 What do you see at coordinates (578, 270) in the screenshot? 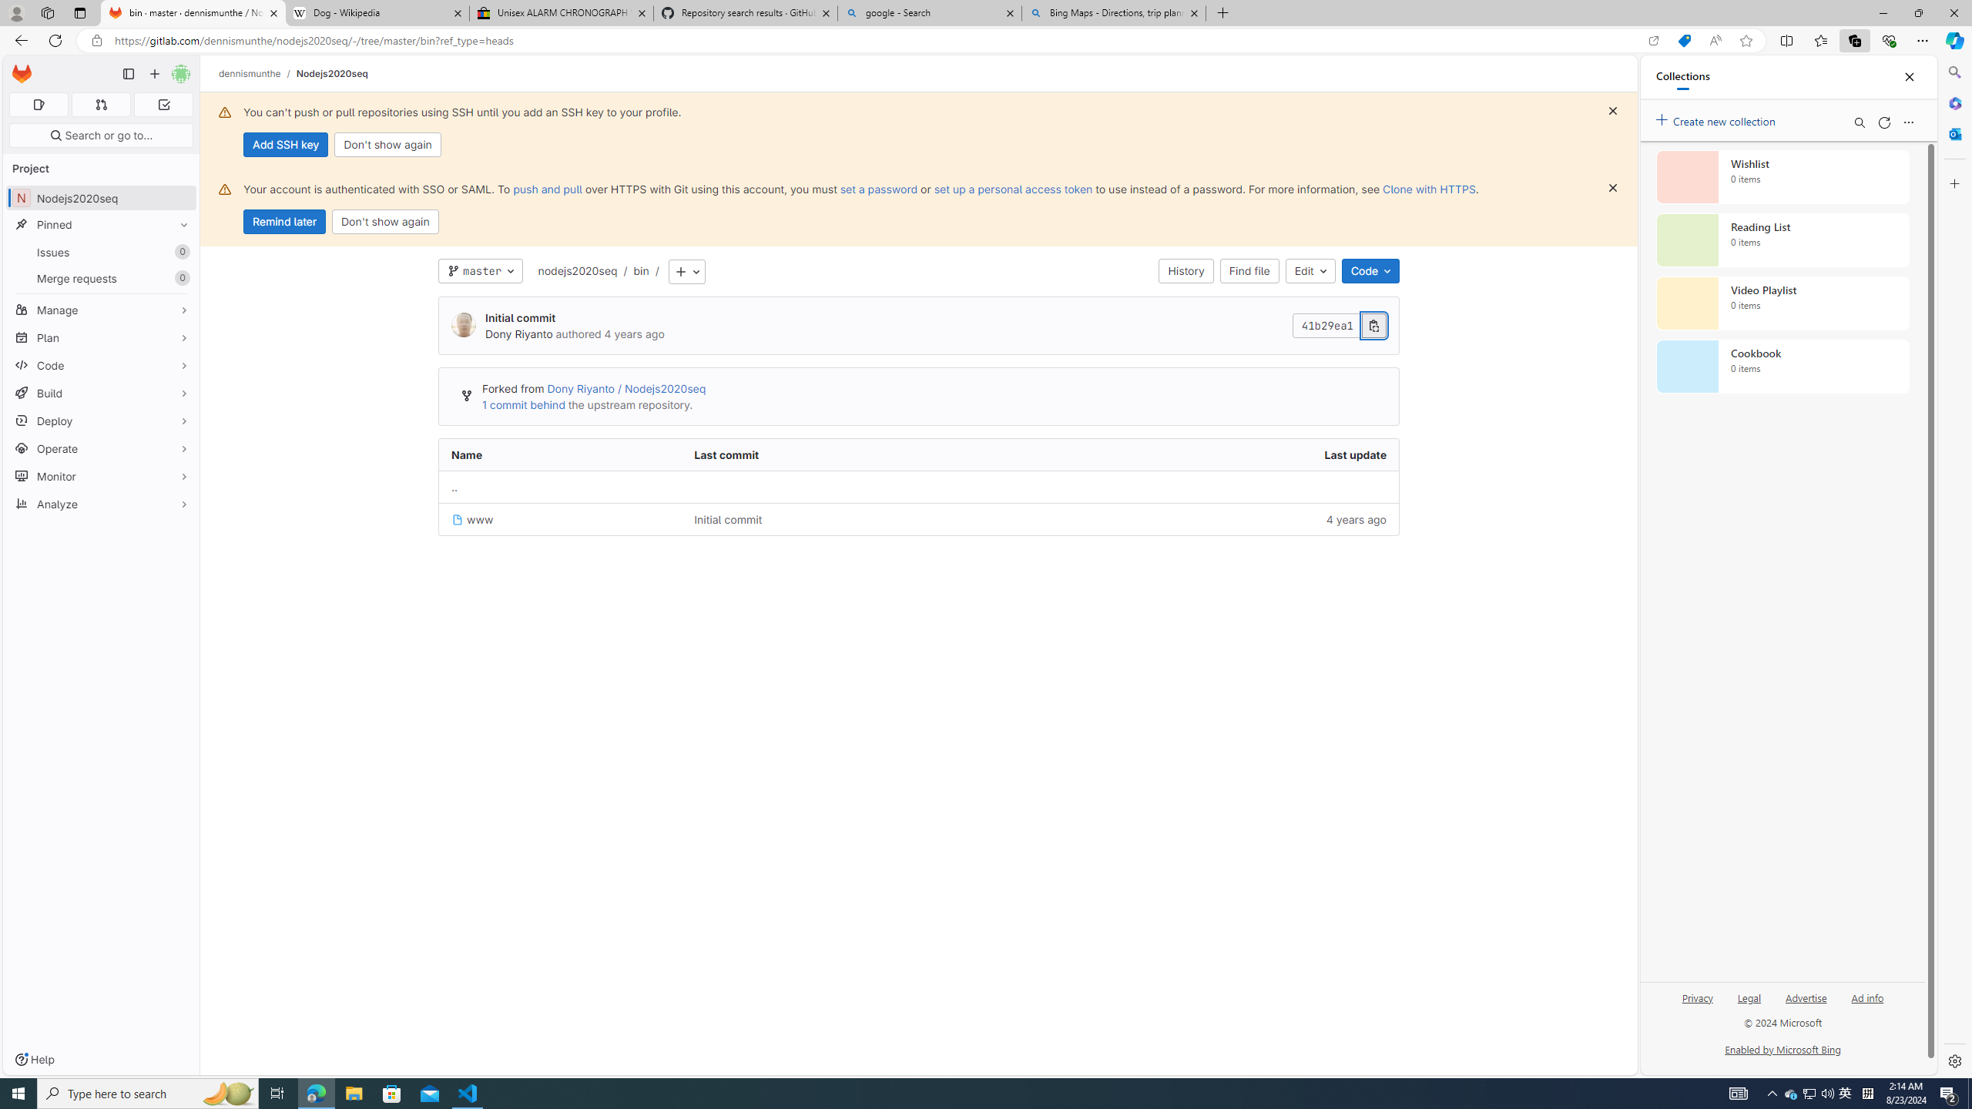
I see `nodejs2020seq` at bounding box center [578, 270].